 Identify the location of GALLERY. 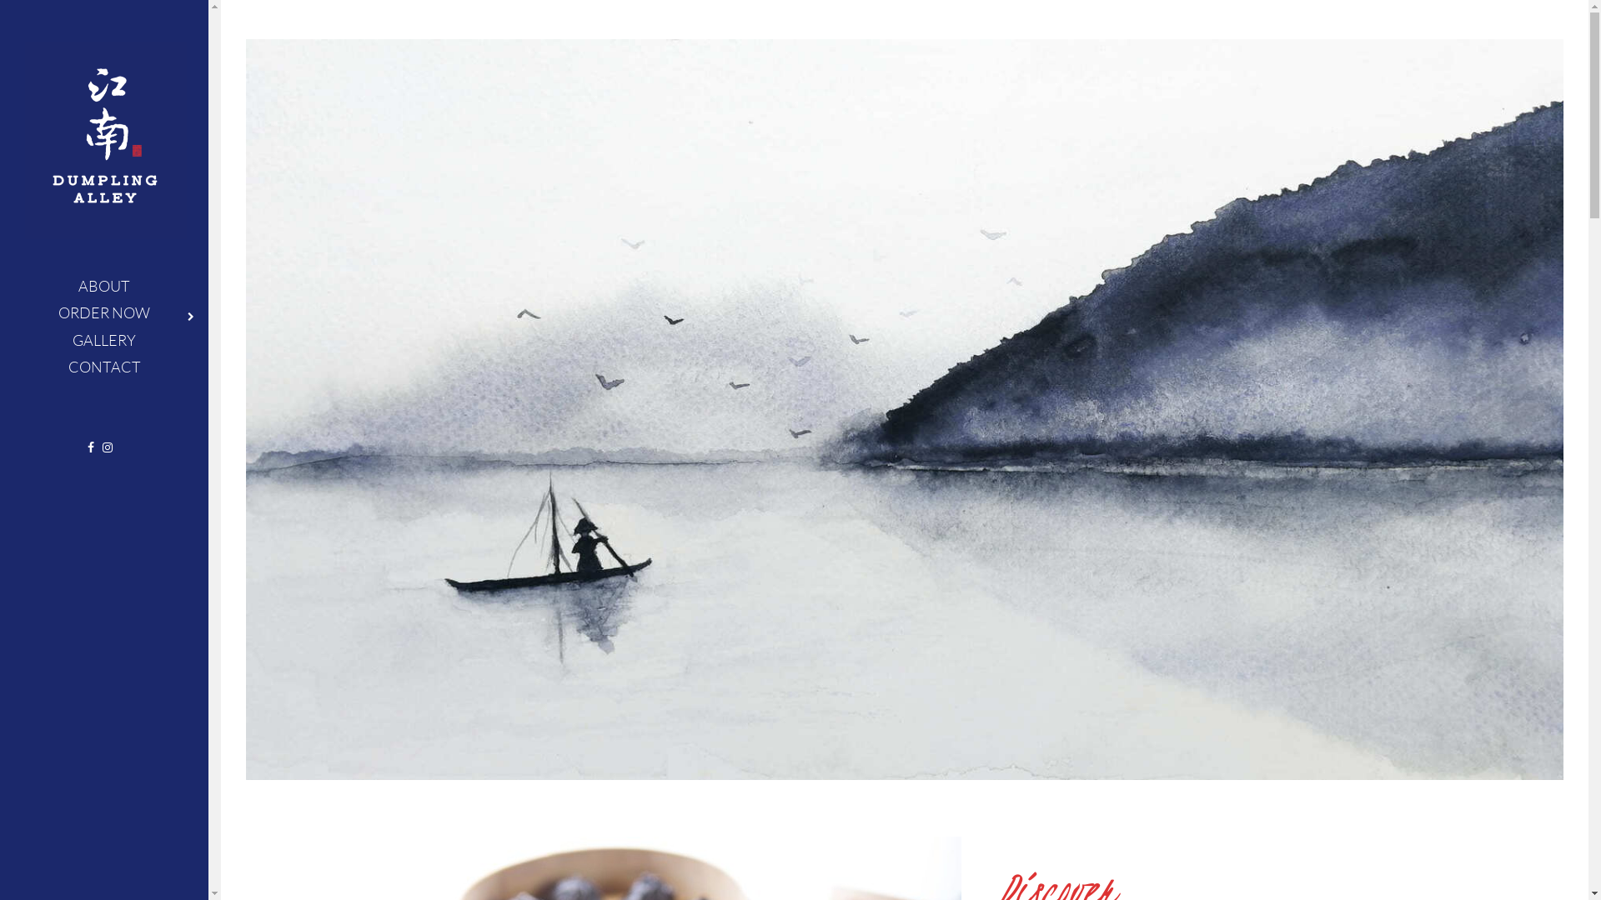
(104, 340).